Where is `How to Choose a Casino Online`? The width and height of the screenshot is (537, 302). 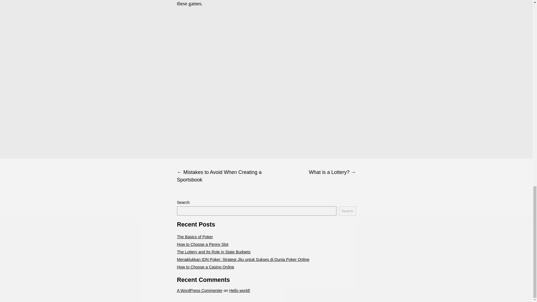
How to Choose a Casino Online is located at coordinates (205, 267).